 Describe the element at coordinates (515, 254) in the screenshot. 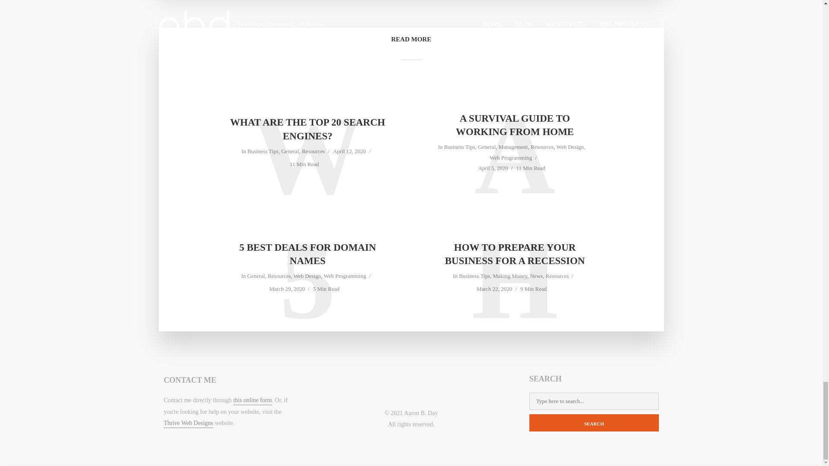

I see `HOW TO PREPARE YOUR BUSINESS FOR A RECESSION` at that location.